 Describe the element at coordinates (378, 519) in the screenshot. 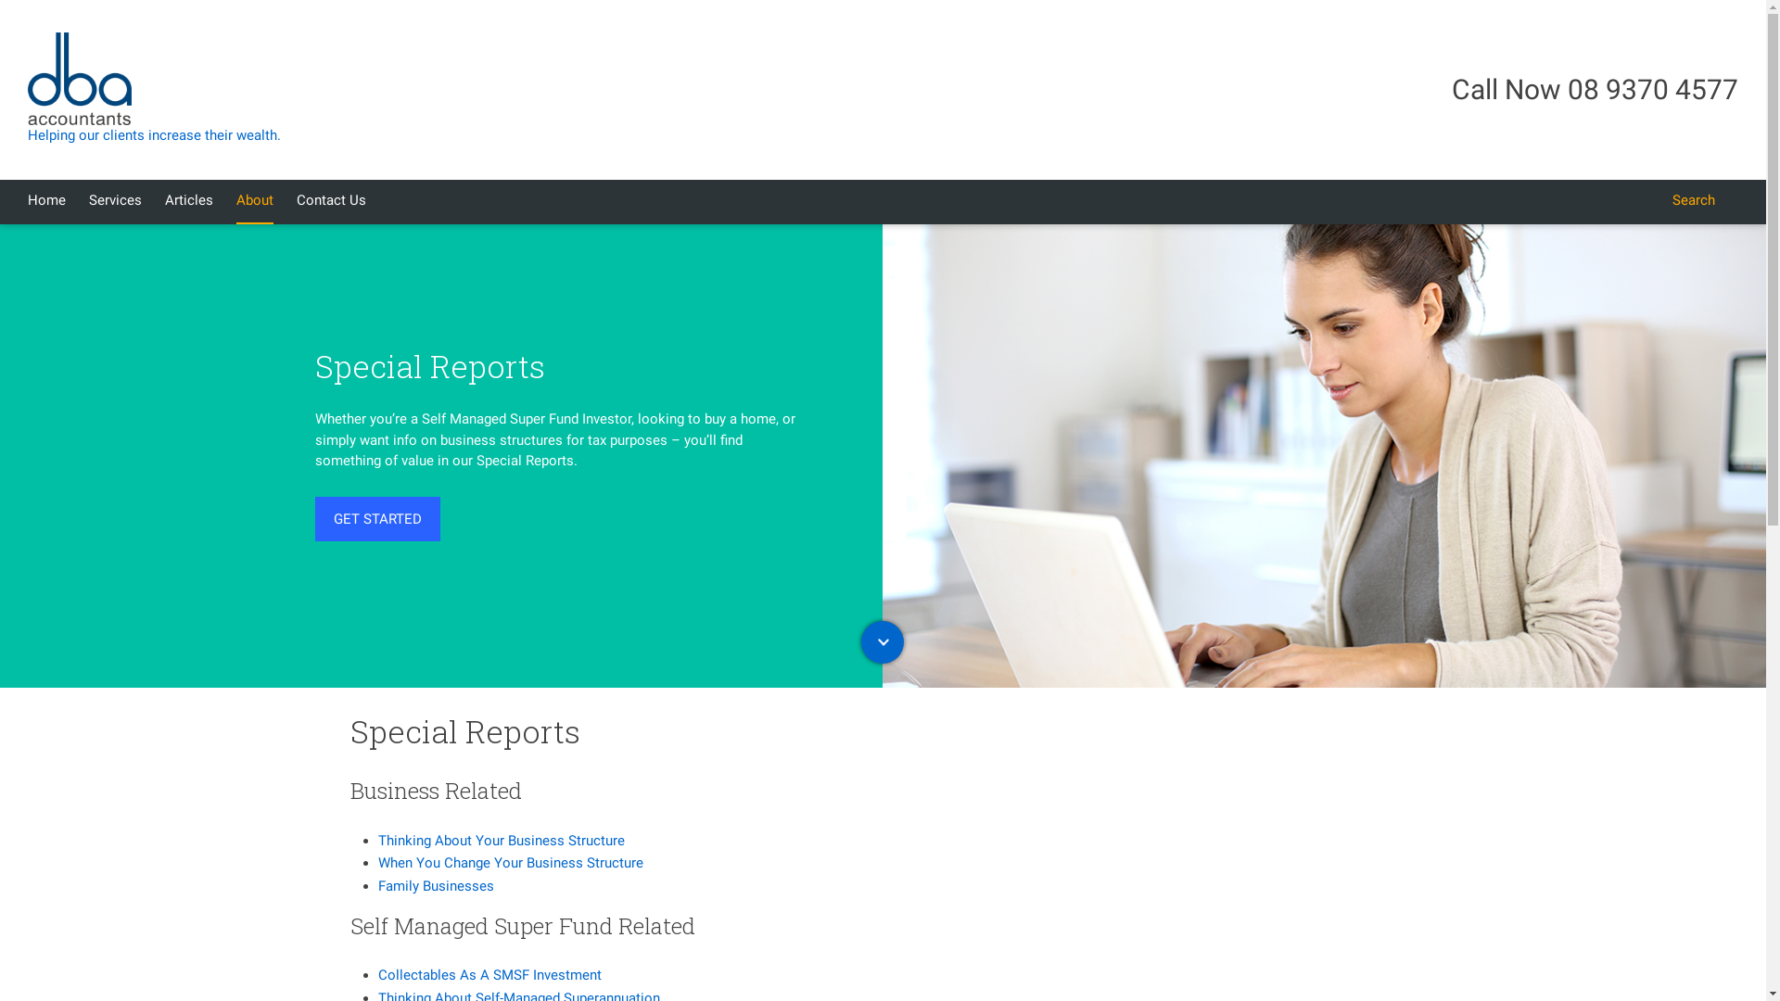

I see `GET STARTED` at that location.